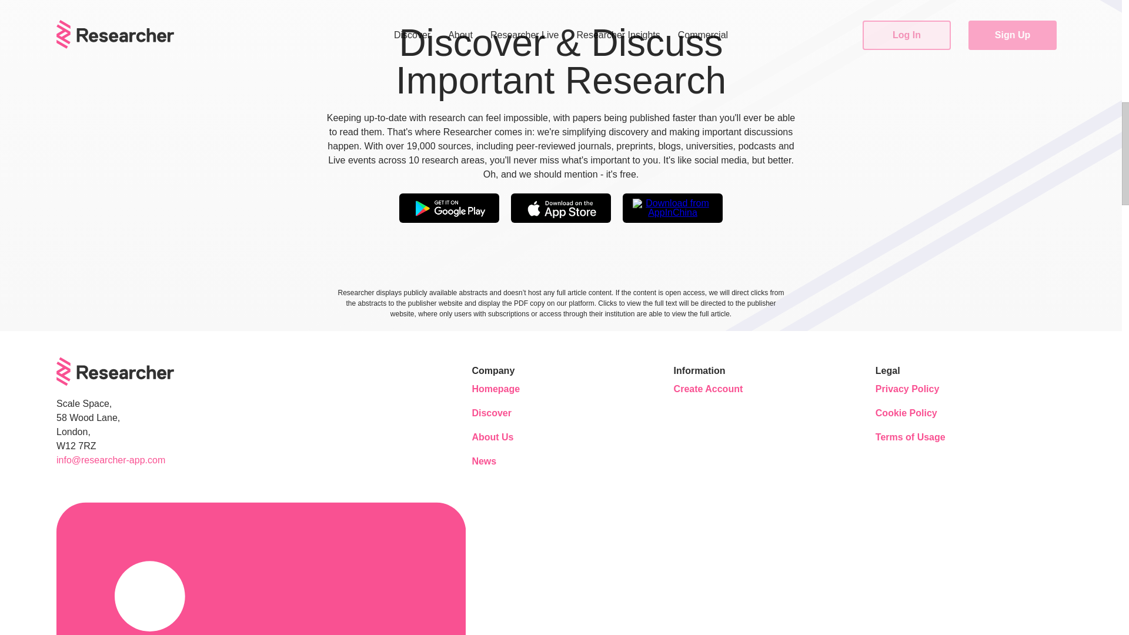 This screenshot has width=1129, height=635. What do you see at coordinates (507, 413) in the screenshot?
I see `Discover` at bounding box center [507, 413].